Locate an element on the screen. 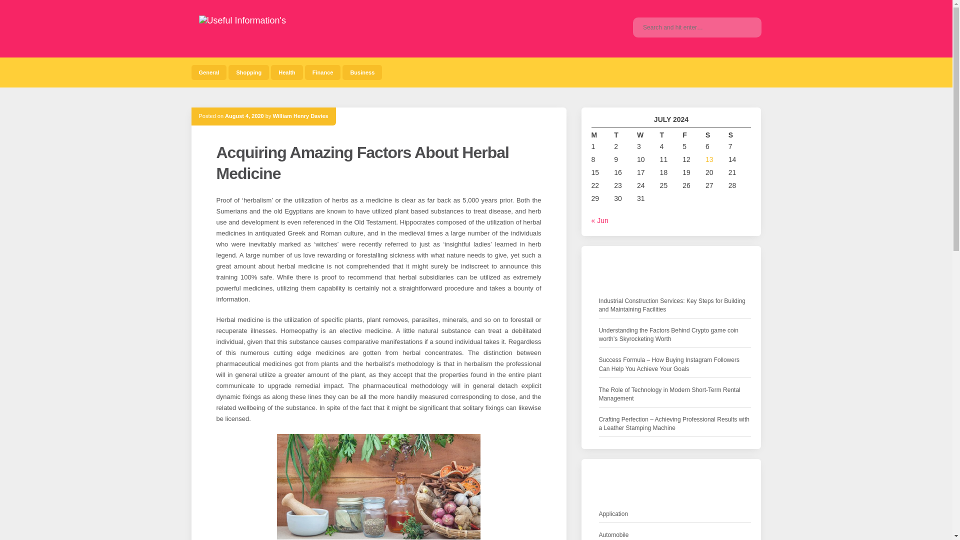 The height and width of the screenshot is (540, 960). Friday is located at coordinates (694, 135).